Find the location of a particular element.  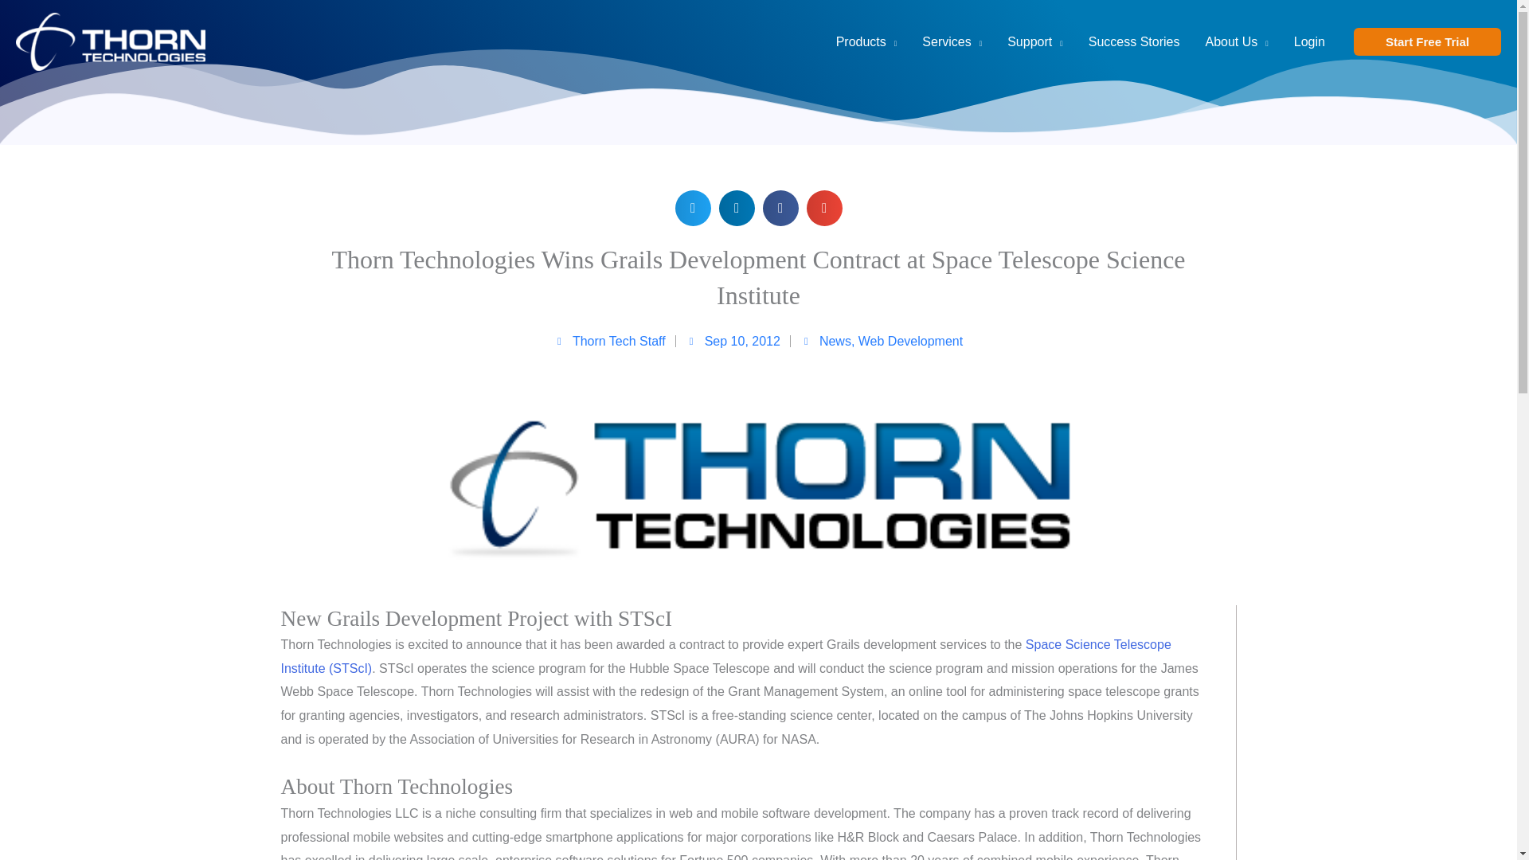

Products is located at coordinates (866, 41).